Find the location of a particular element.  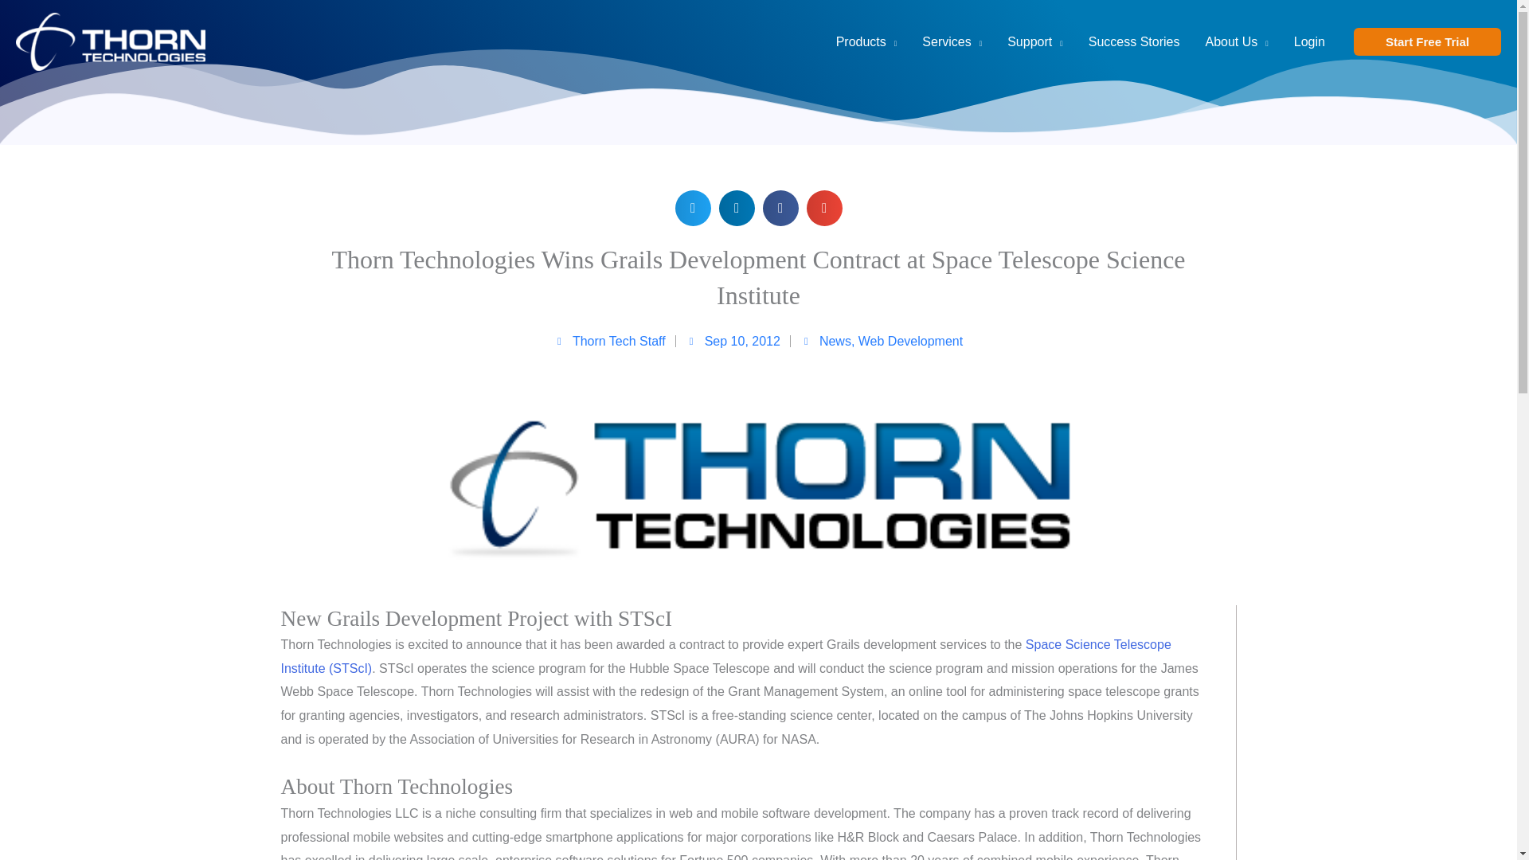

Products is located at coordinates (866, 41).